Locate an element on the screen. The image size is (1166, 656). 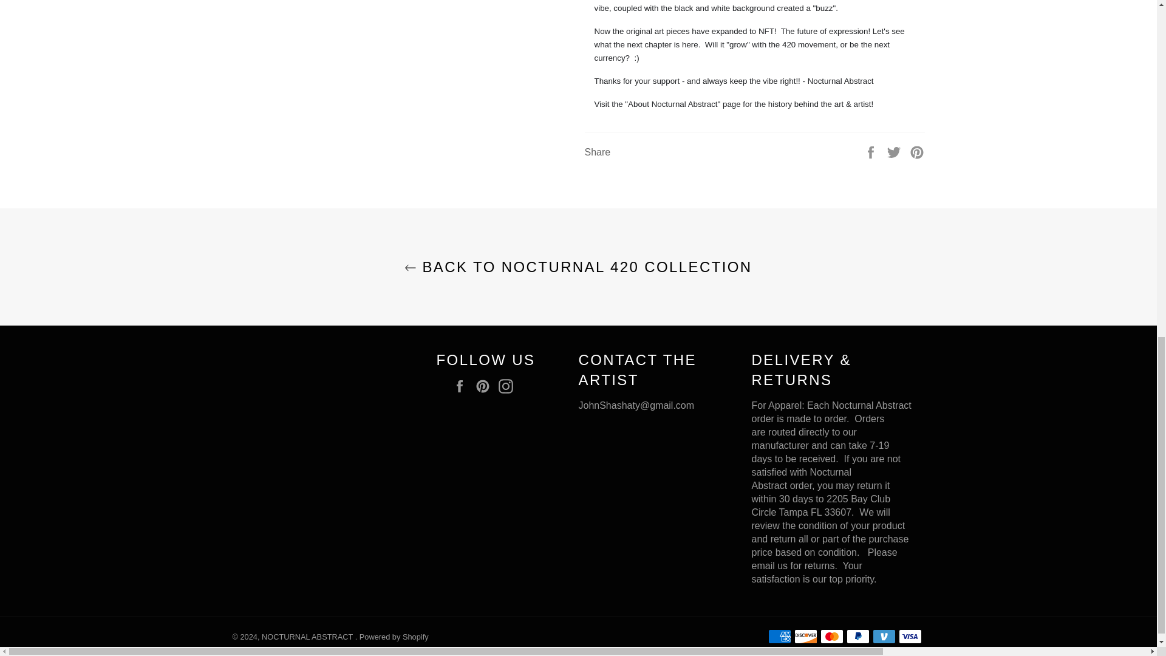
Facebook is located at coordinates (463, 386).